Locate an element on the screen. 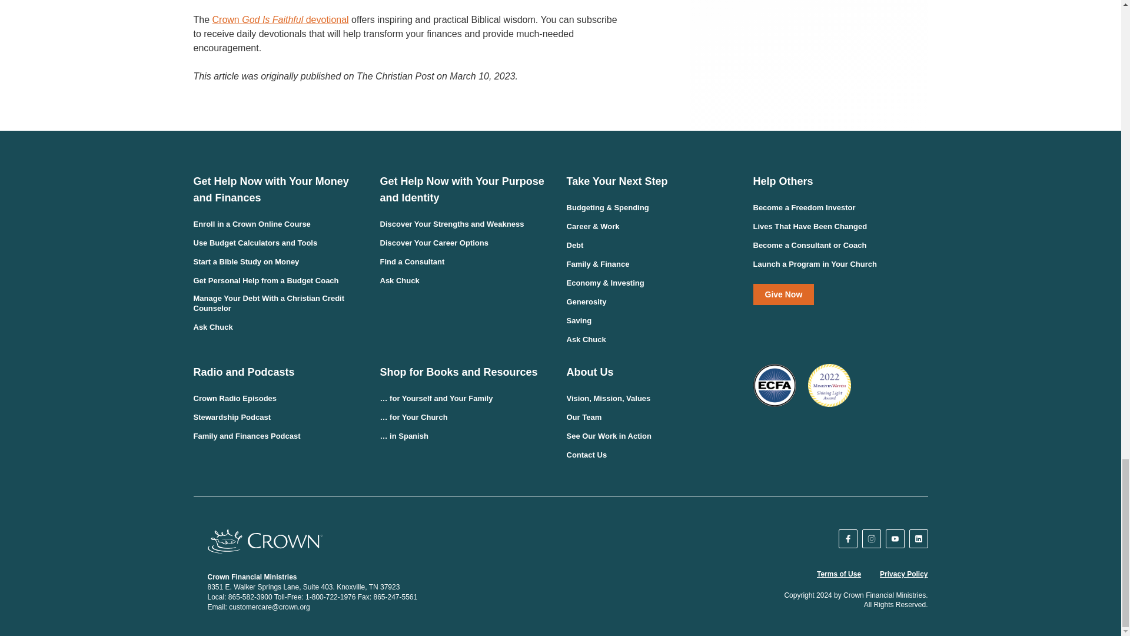  Icon Facebook F is located at coordinates (847, 539).